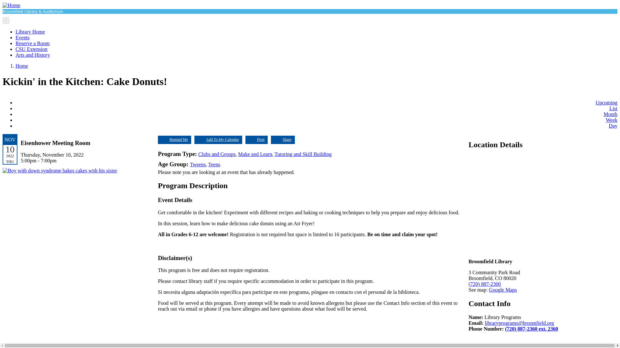 This screenshot has height=348, width=620. What do you see at coordinates (30, 32) in the screenshot?
I see `Library Home` at bounding box center [30, 32].